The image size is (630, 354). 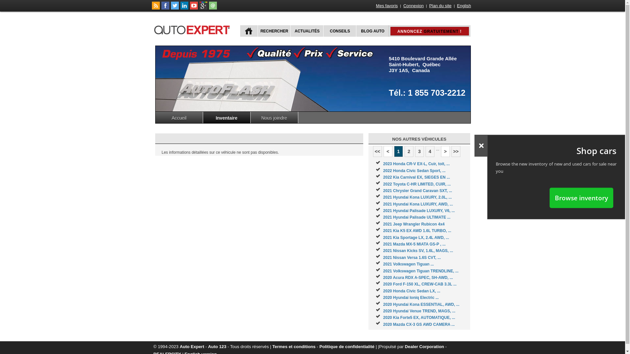 I want to click on ANNONCEZ GRATUITEMENT !, so click(x=430, y=31).